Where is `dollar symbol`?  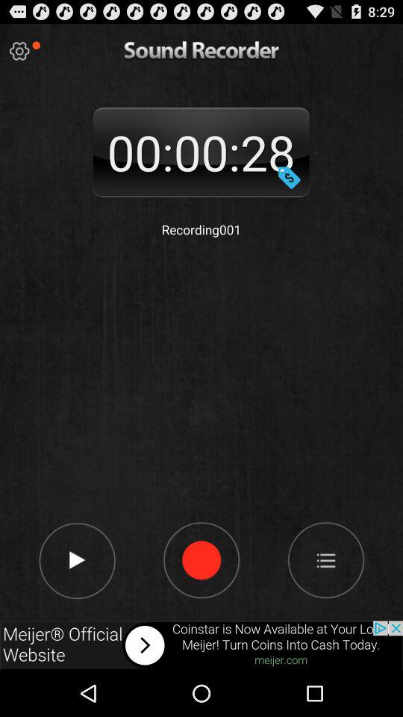
dollar symbol is located at coordinates (289, 177).